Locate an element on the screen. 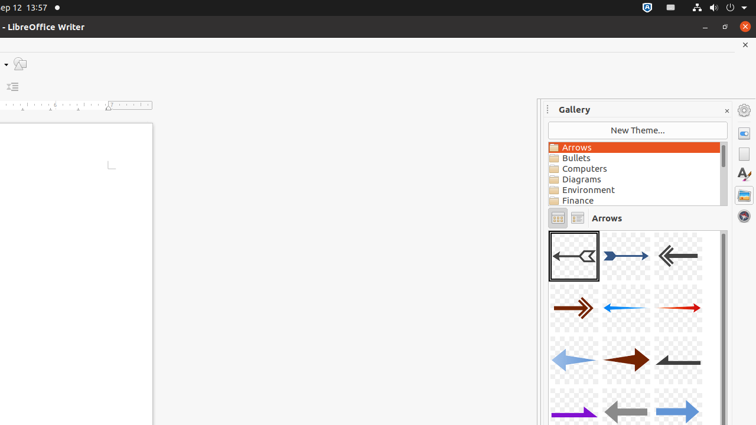  :1.72/StatusNotifierItem is located at coordinates (647, 8).